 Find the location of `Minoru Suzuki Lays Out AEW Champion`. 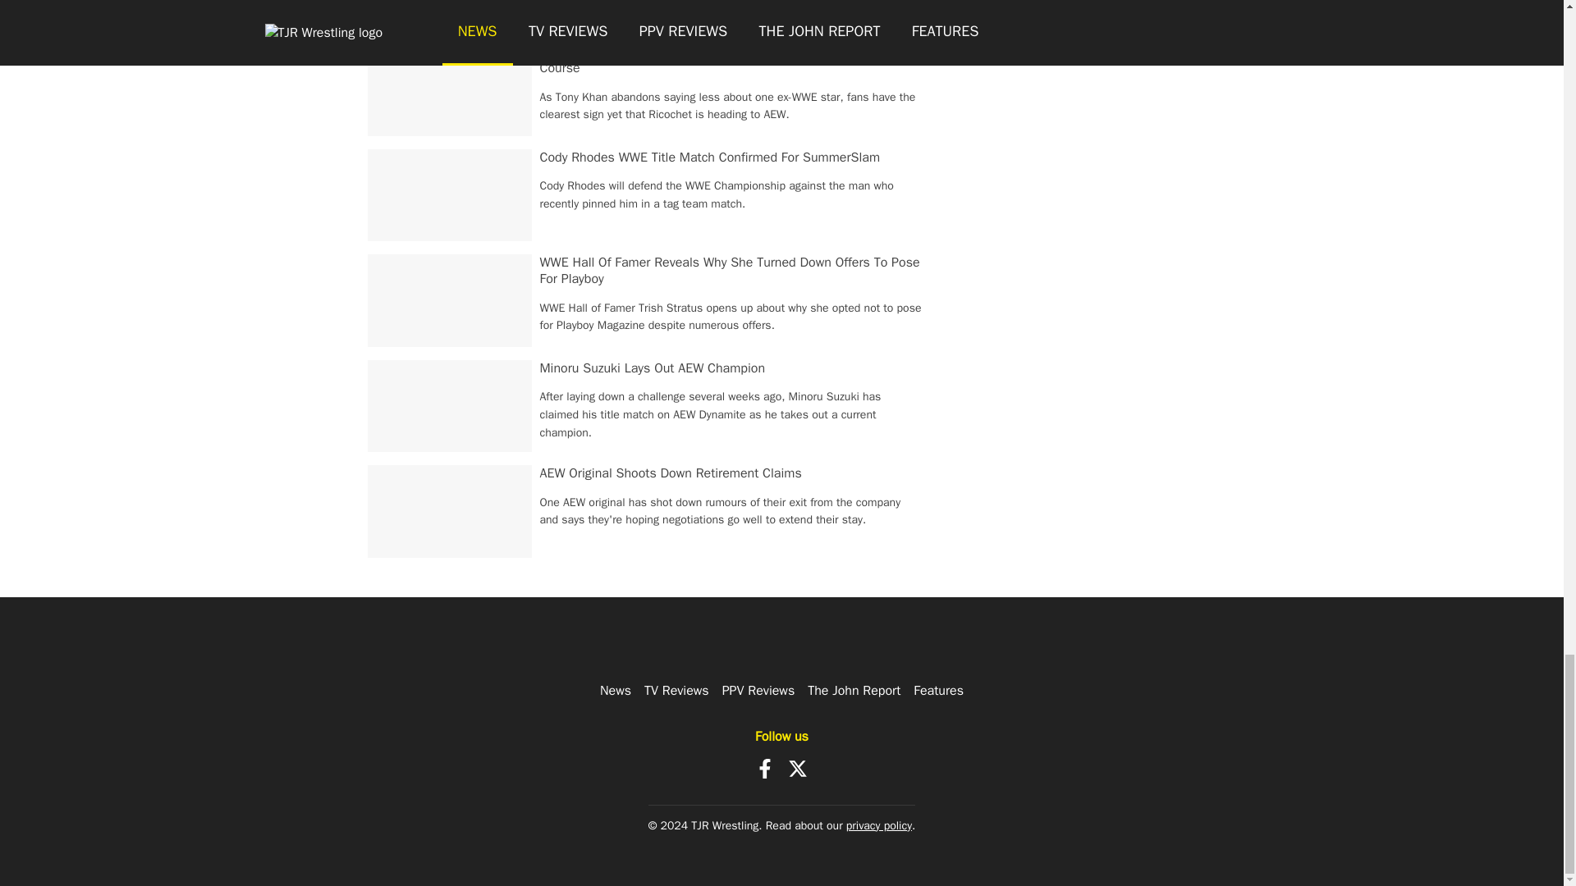

Minoru Suzuki Lays Out AEW Champion is located at coordinates (653, 368).